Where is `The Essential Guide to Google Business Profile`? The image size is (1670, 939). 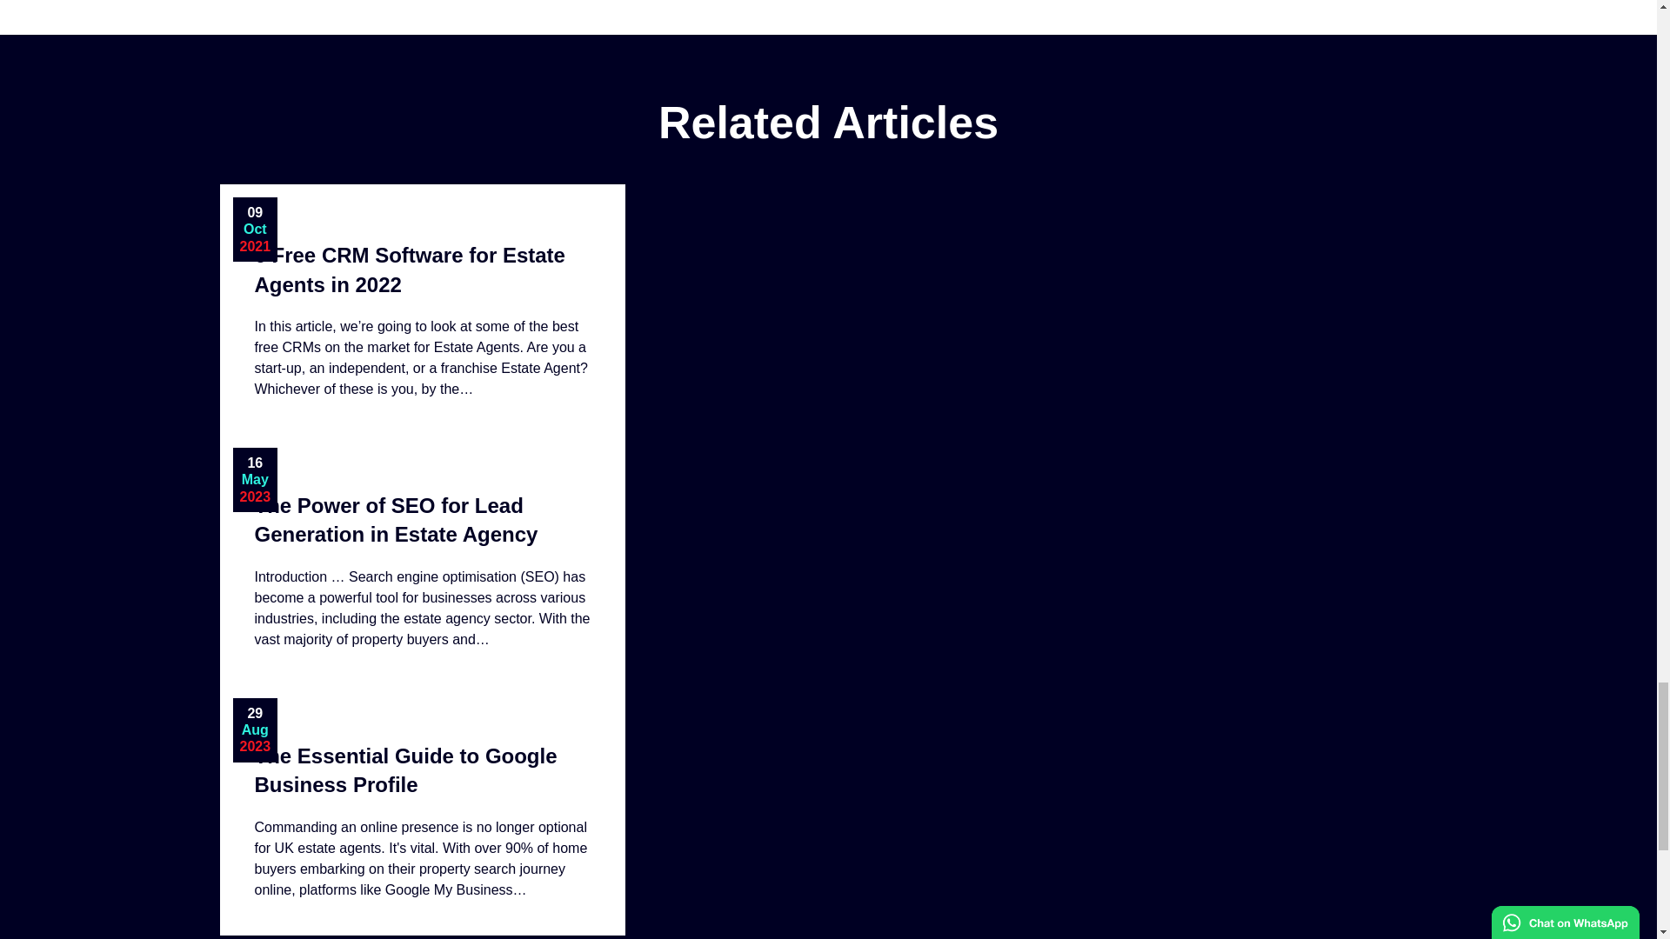 The Essential Guide to Google Business Profile is located at coordinates (421, 810).